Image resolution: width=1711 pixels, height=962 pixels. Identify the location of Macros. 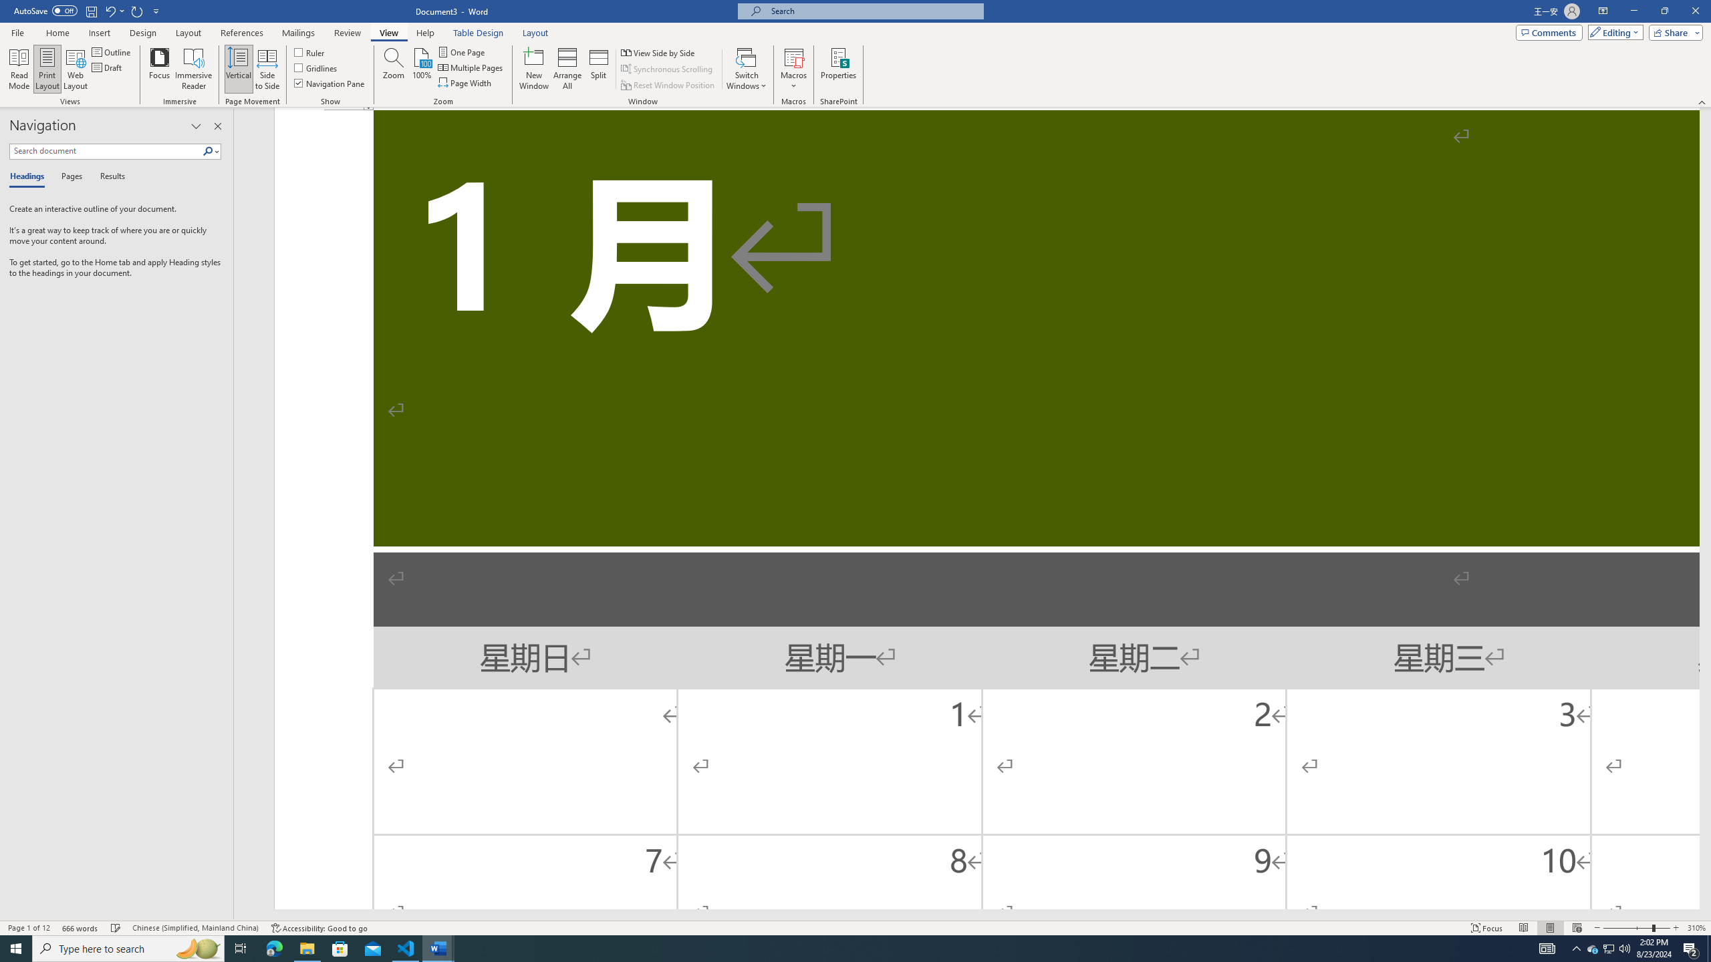
(793, 69).